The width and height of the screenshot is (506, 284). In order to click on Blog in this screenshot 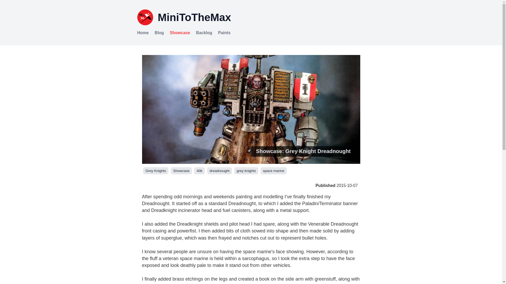, I will do `click(159, 33)`.